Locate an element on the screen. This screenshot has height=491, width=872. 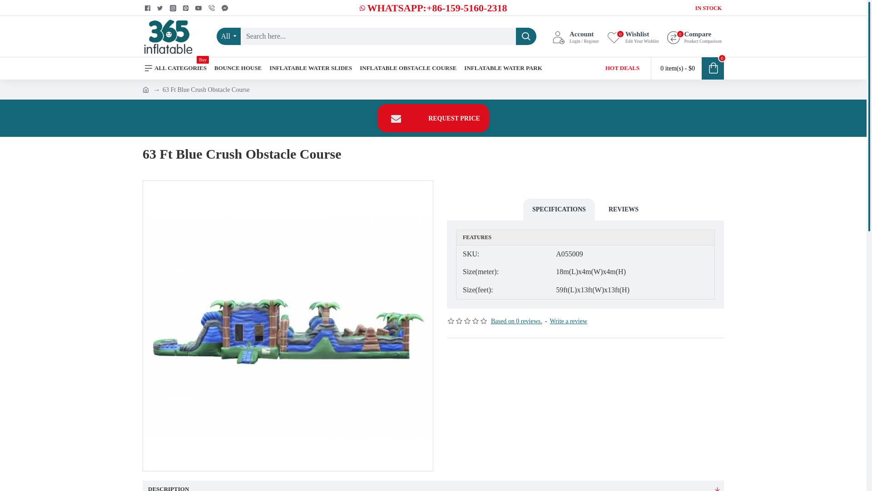
Wishlist
Edit Your Wishlist
0 is located at coordinates (633, 36).